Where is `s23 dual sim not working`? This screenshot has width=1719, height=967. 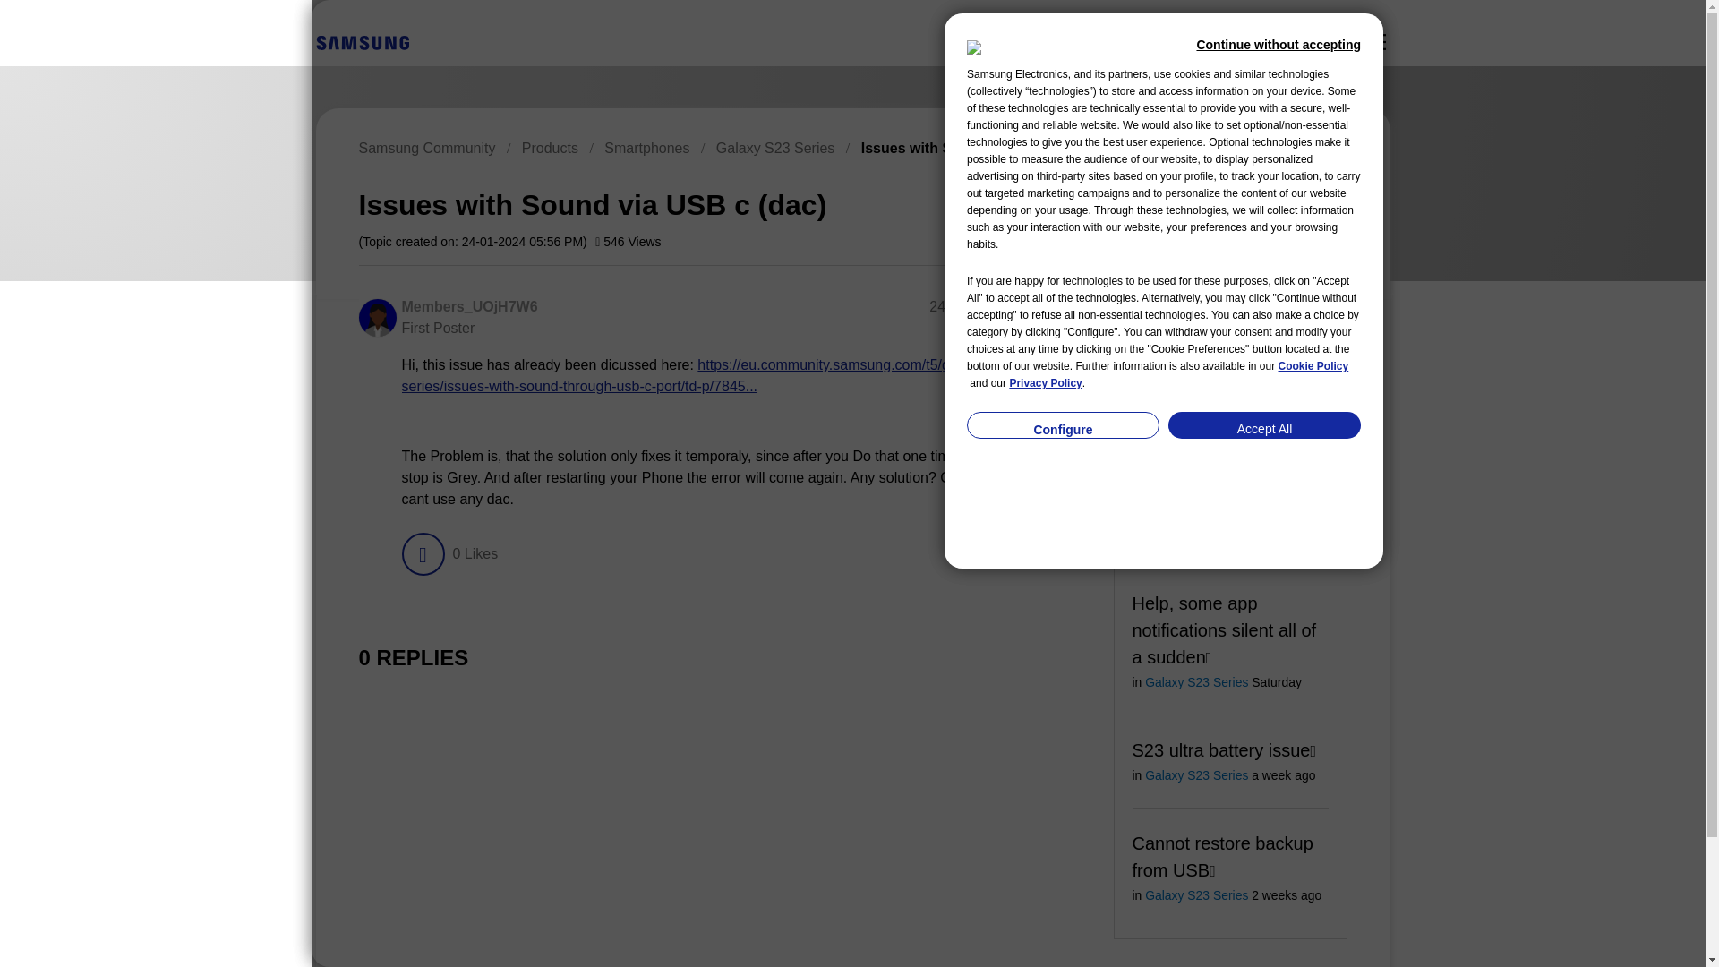
s23 dual sim not working is located at coordinates (1196, 496).